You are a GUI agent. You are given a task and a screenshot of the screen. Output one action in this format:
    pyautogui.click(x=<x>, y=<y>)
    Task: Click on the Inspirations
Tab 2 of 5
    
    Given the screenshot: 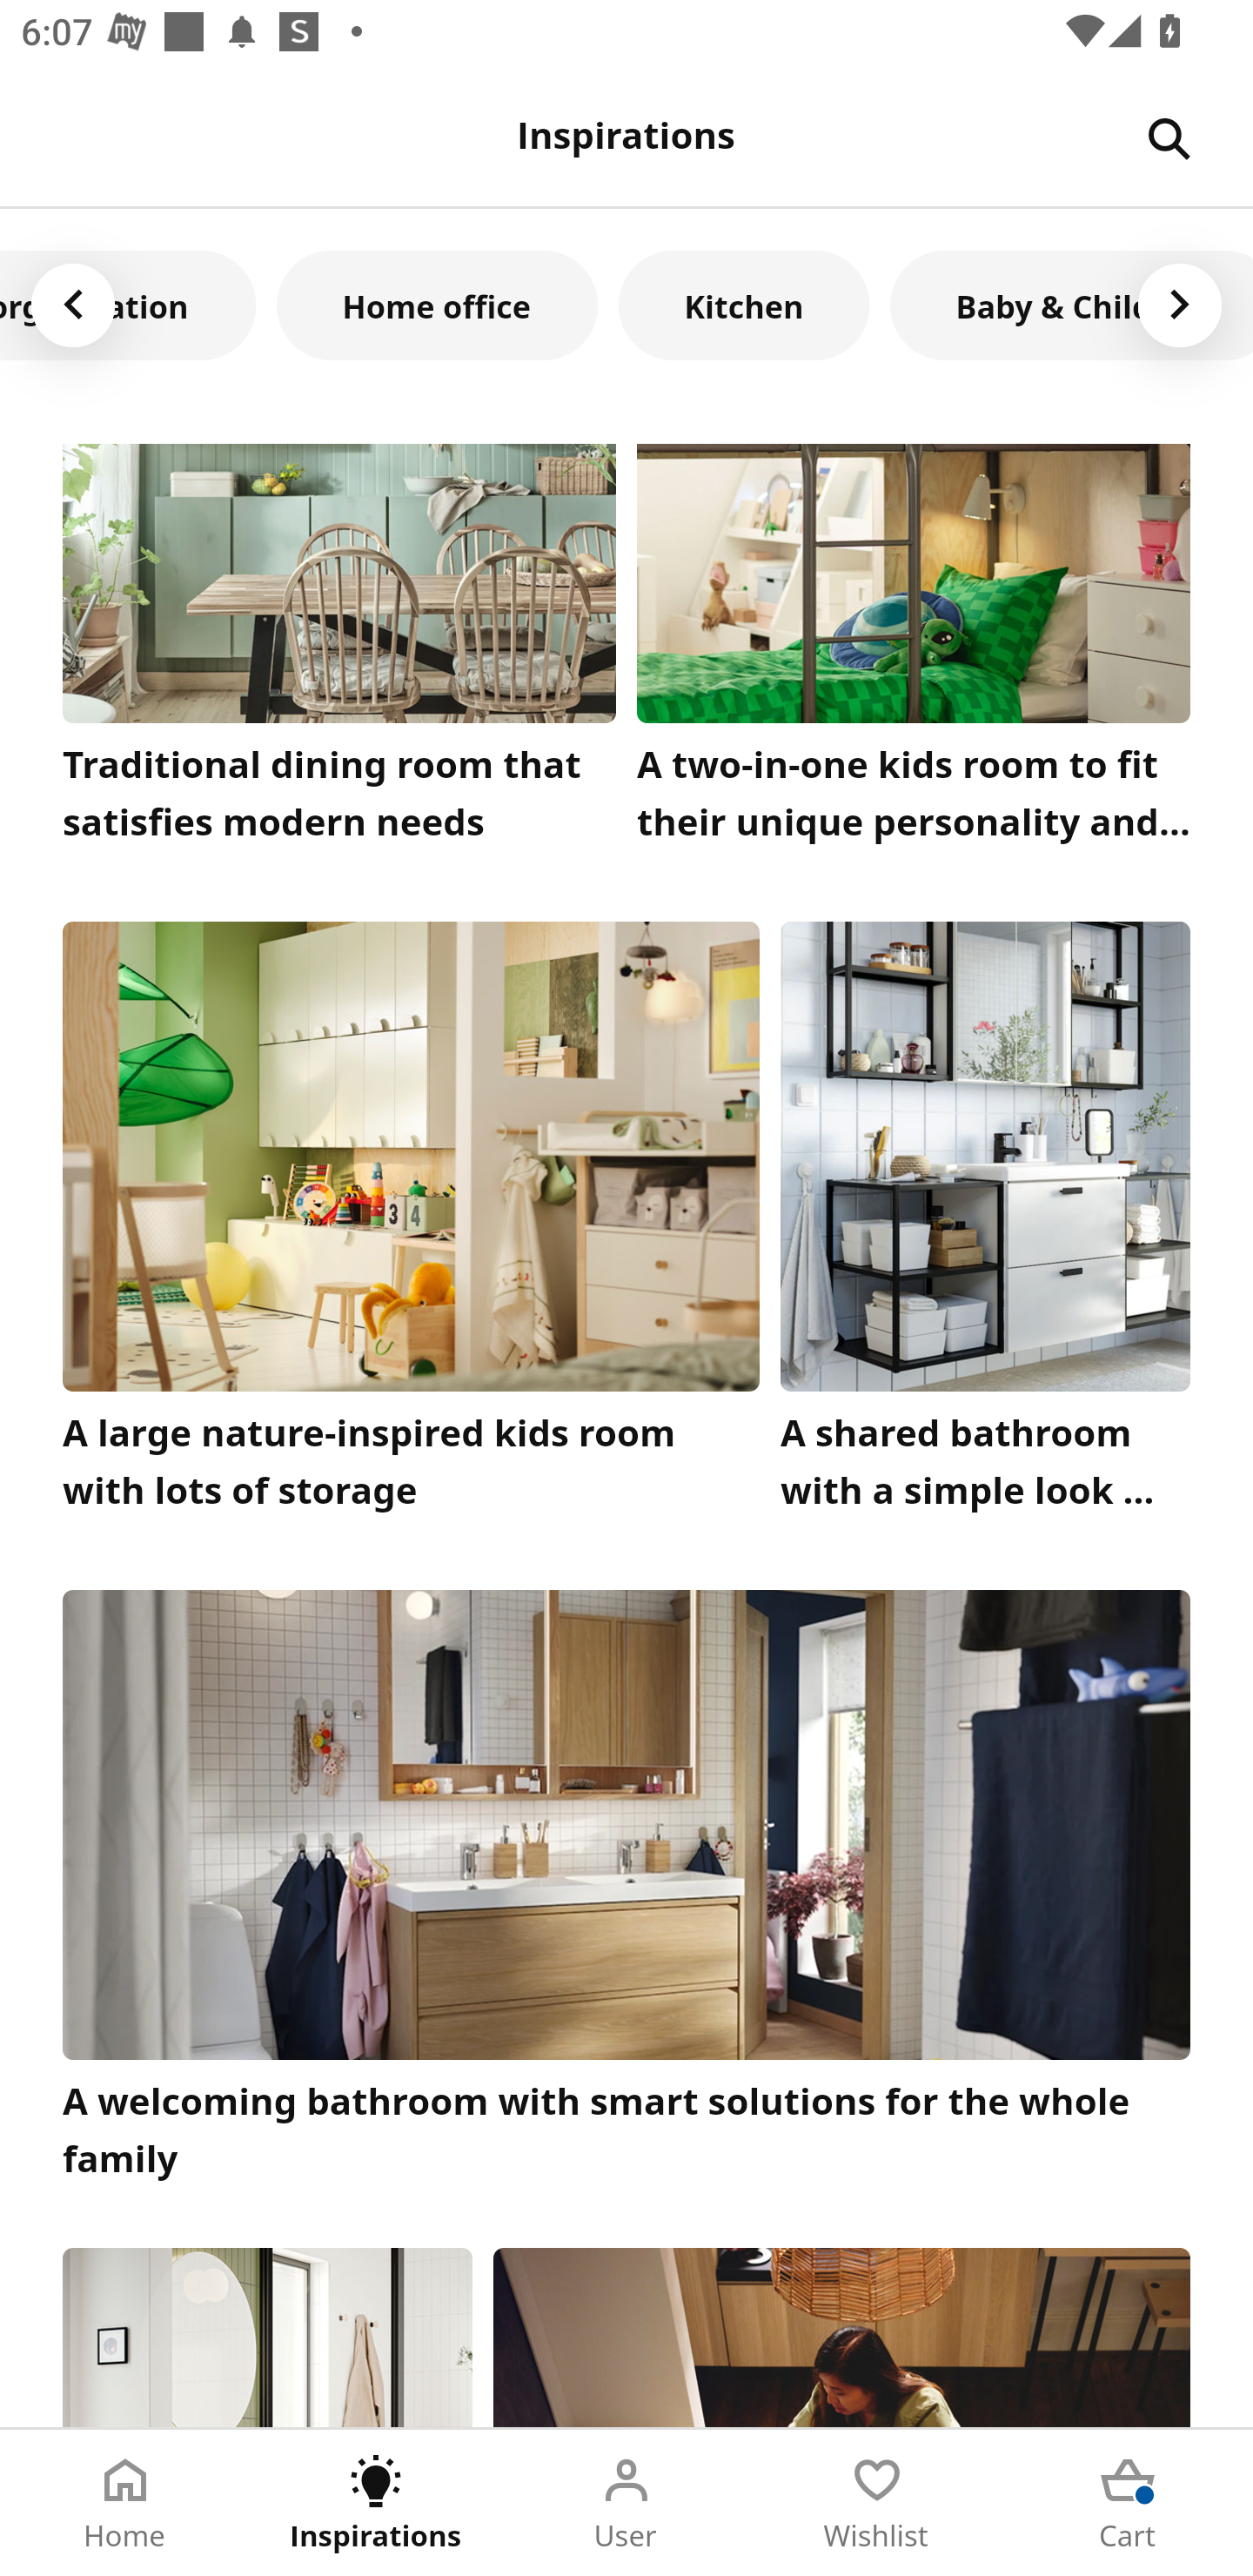 What is the action you would take?
    pyautogui.click(x=376, y=2503)
    